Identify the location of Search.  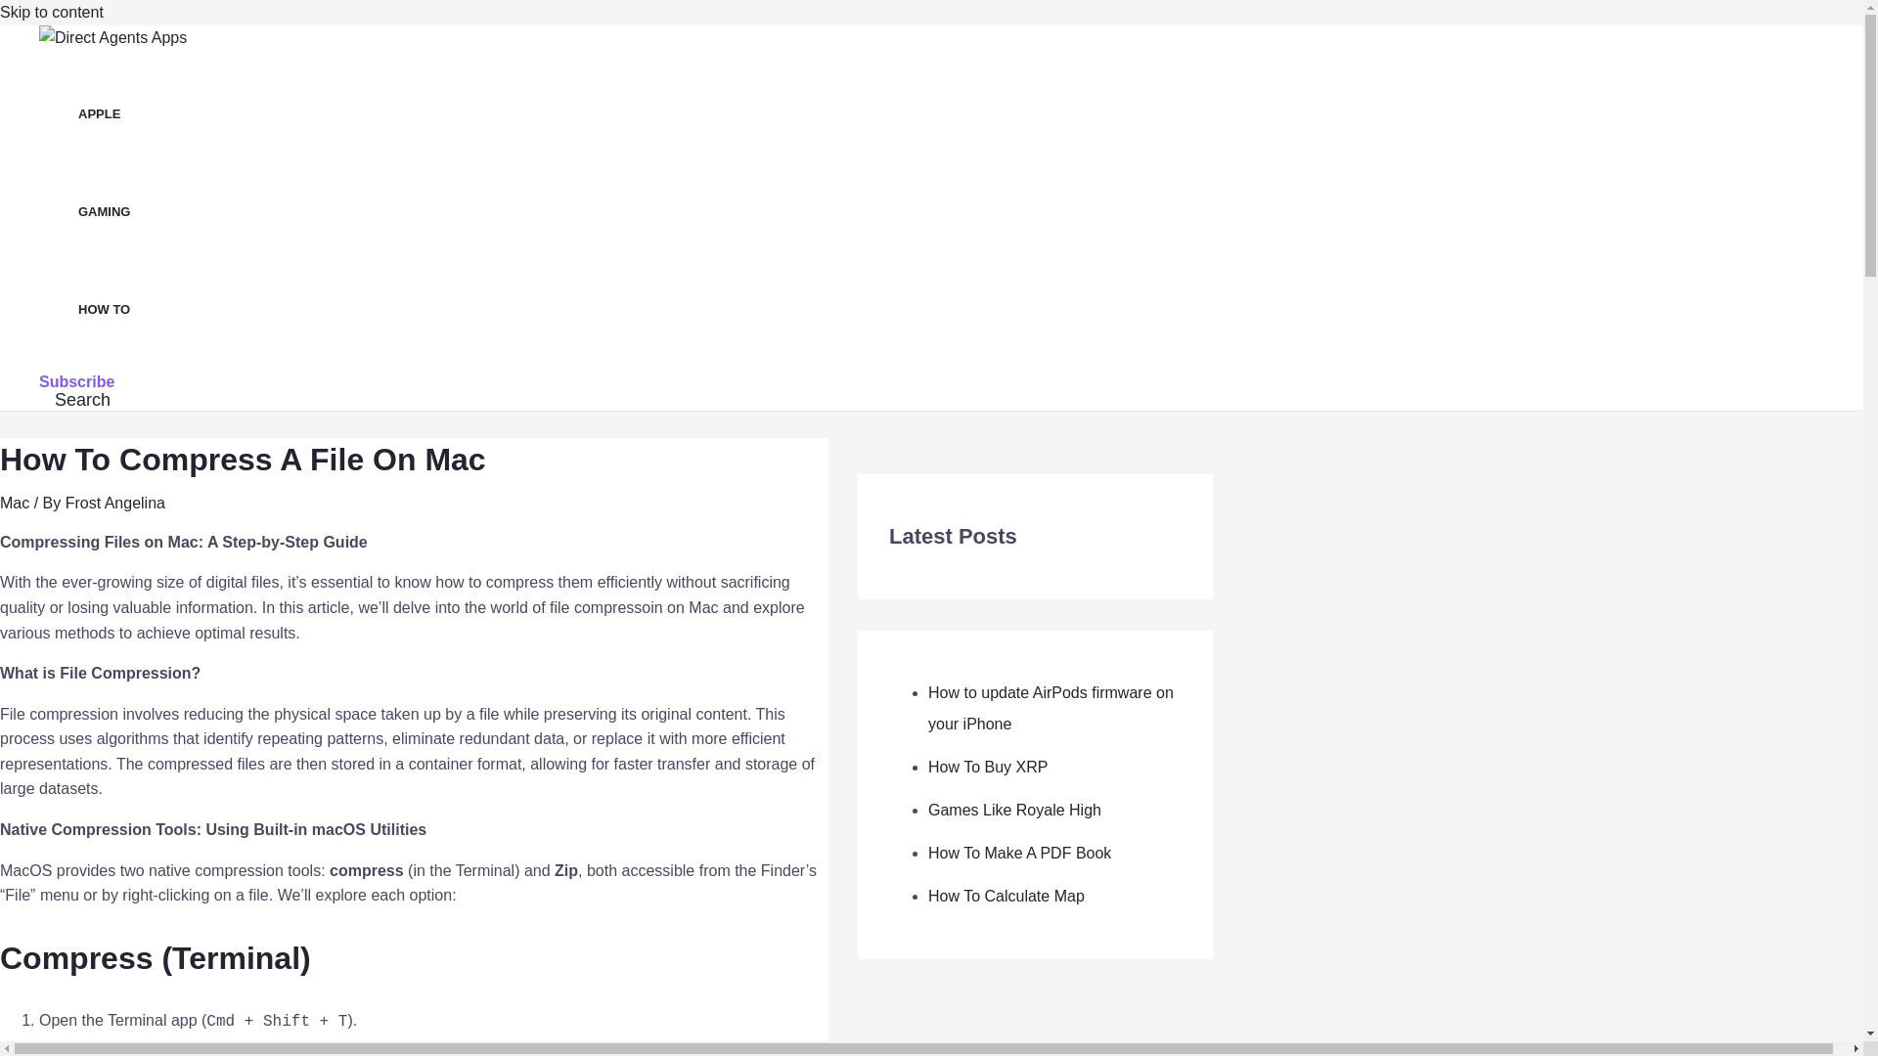
(82, 400).